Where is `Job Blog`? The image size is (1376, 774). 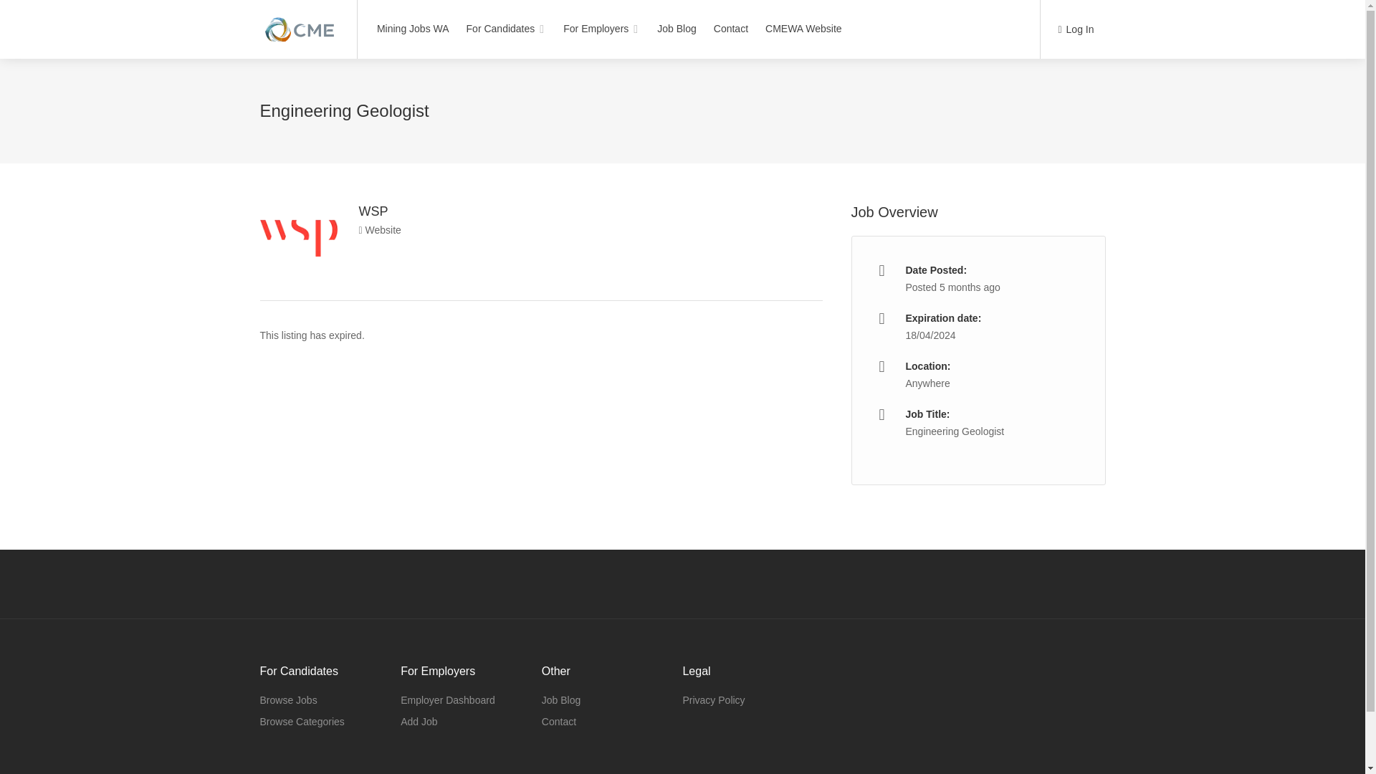
Job Blog is located at coordinates (561, 700).